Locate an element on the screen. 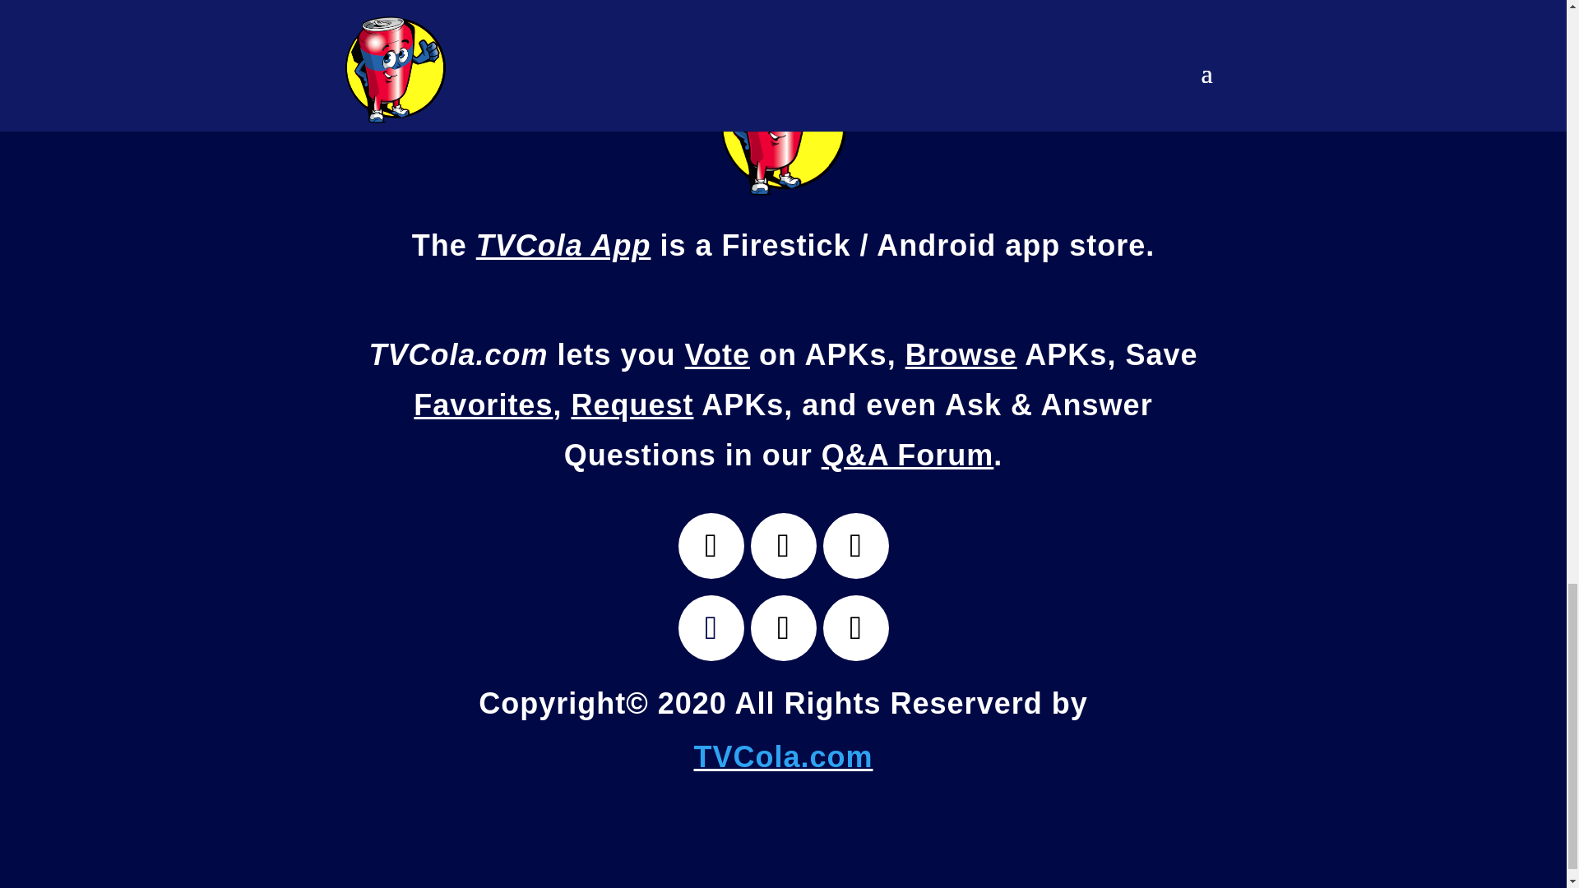 This screenshot has height=888, width=1579. Follow on Pinterest is located at coordinates (855, 627).